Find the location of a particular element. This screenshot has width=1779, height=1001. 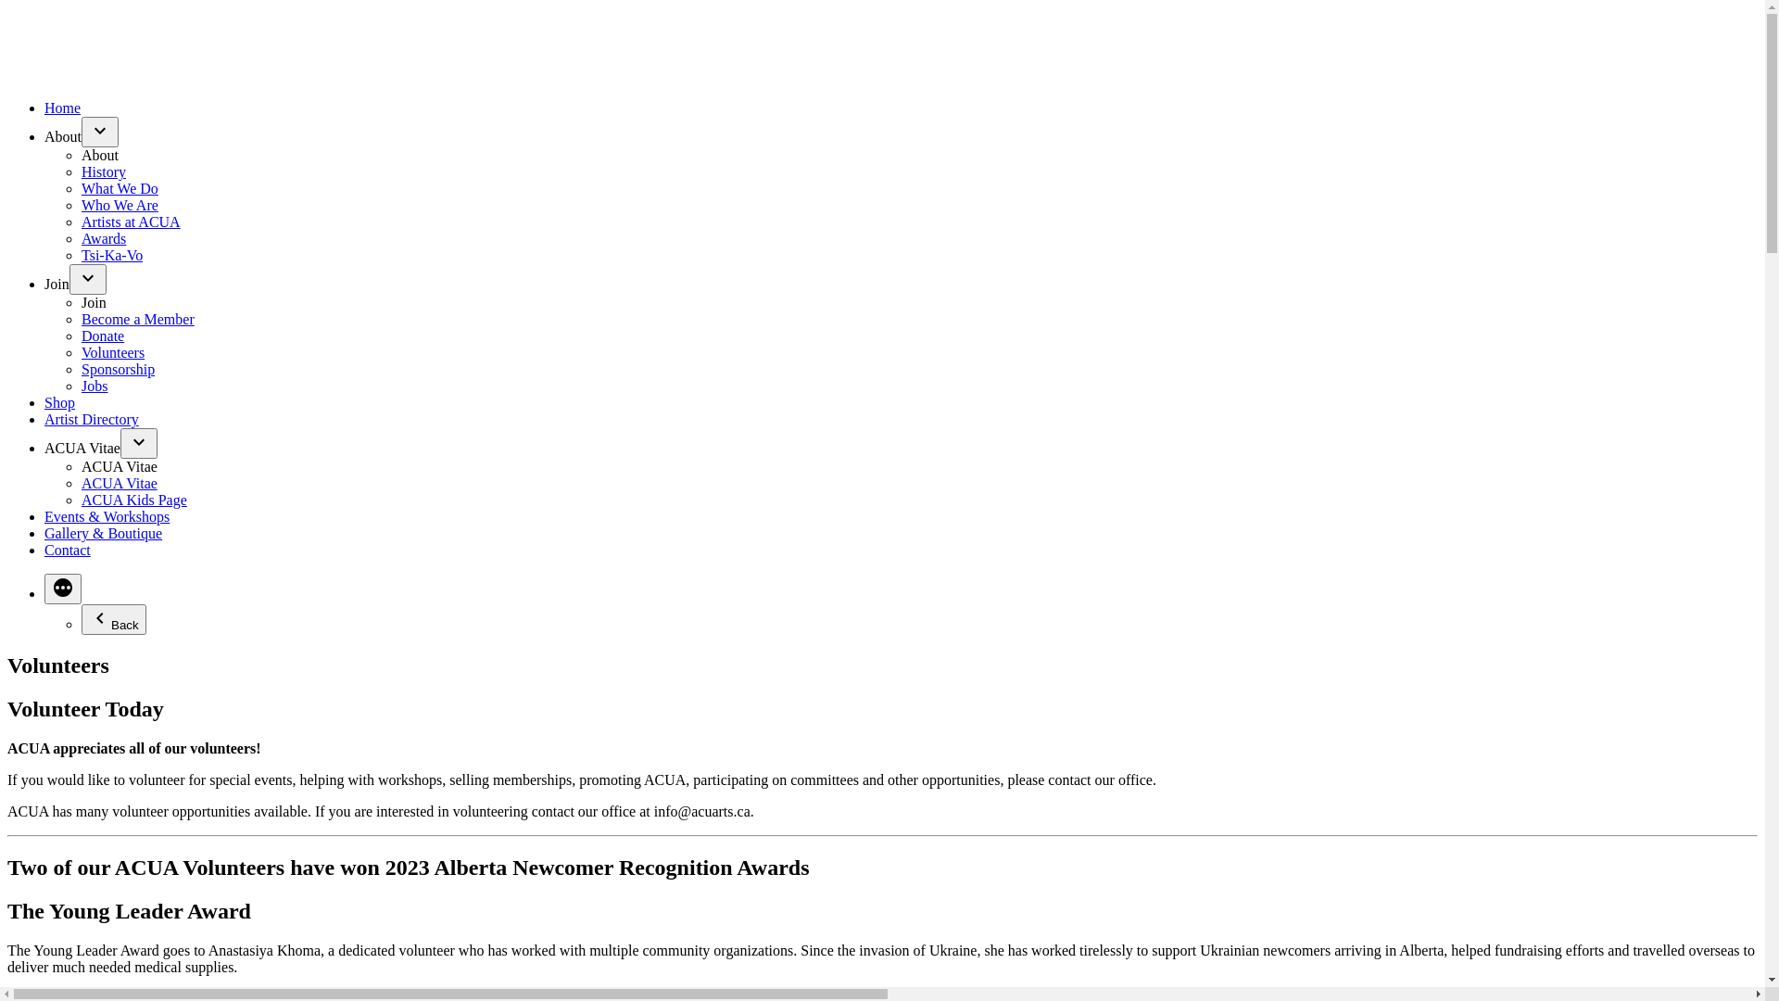

Become a Member is located at coordinates (138, 319).